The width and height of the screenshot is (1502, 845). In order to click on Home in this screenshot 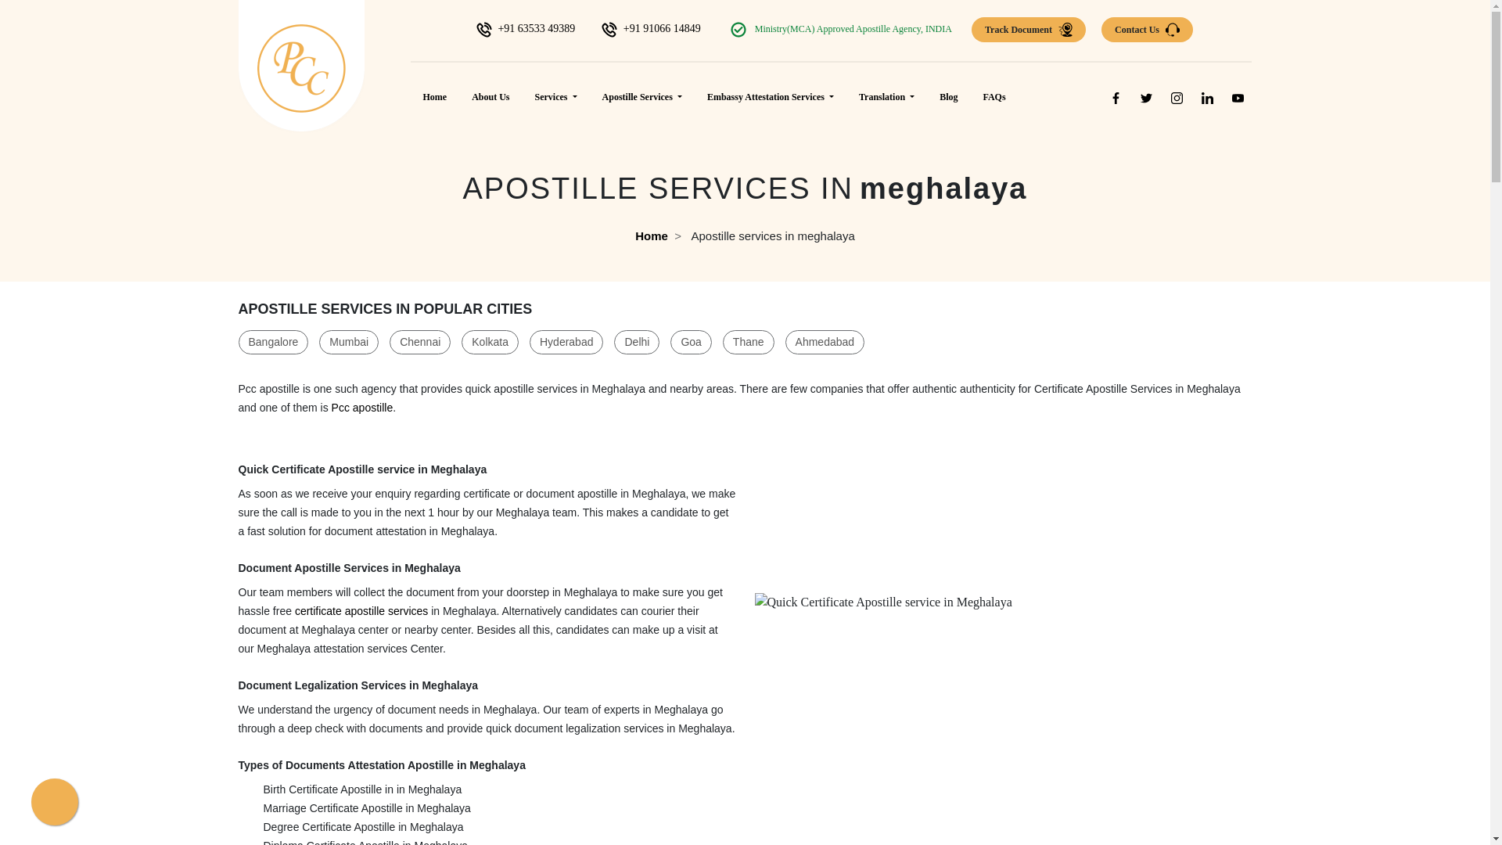, I will do `click(435, 96)`.